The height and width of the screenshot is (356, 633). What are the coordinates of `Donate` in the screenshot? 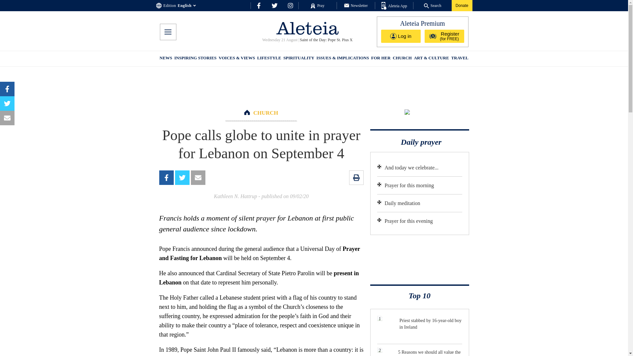 It's located at (462, 5).